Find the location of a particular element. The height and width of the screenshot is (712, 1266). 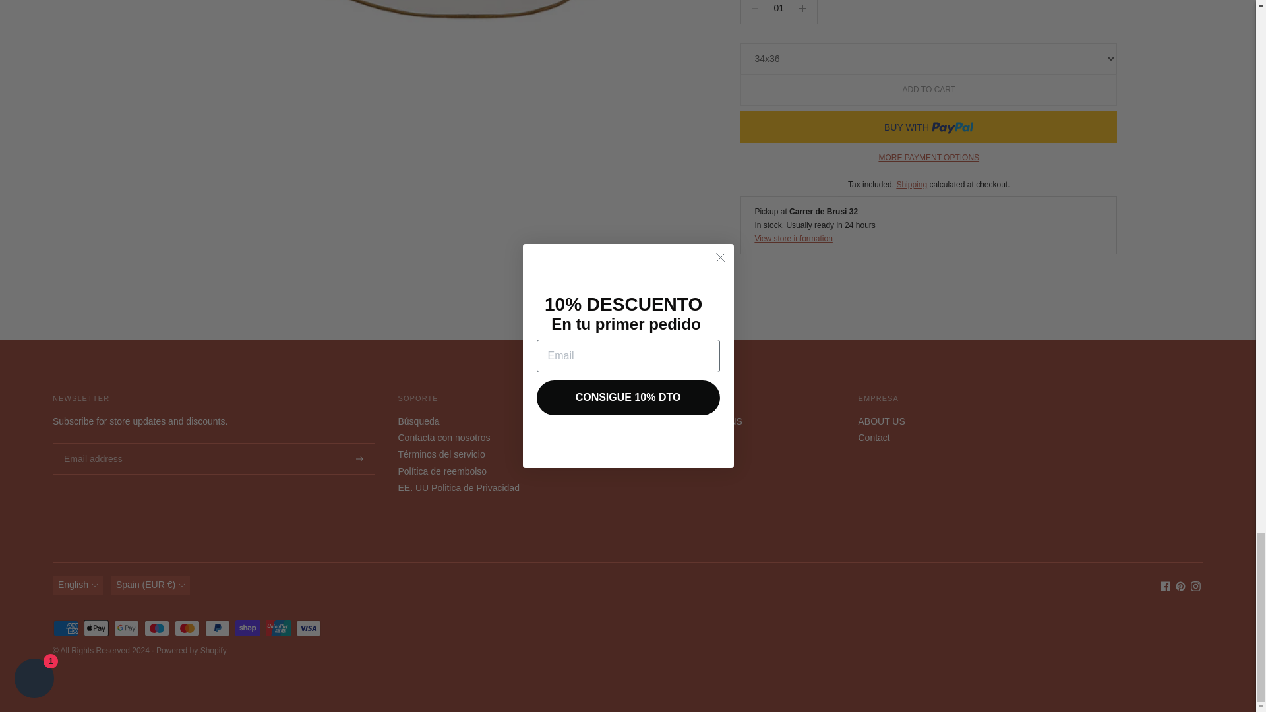

FILOCOLORE on Instagram is located at coordinates (1195, 588).